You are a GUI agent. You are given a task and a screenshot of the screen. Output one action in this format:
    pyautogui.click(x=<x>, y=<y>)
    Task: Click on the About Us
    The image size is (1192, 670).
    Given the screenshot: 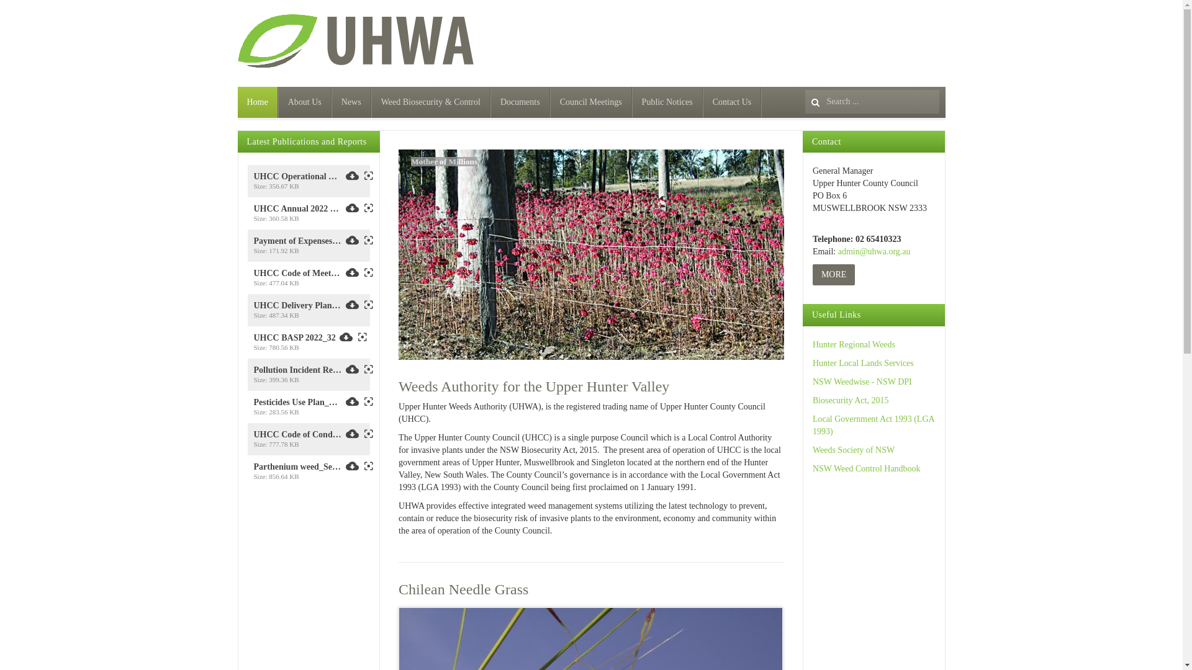 What is the action you would take?
    pyautogui.click(x=305, y=102)
    